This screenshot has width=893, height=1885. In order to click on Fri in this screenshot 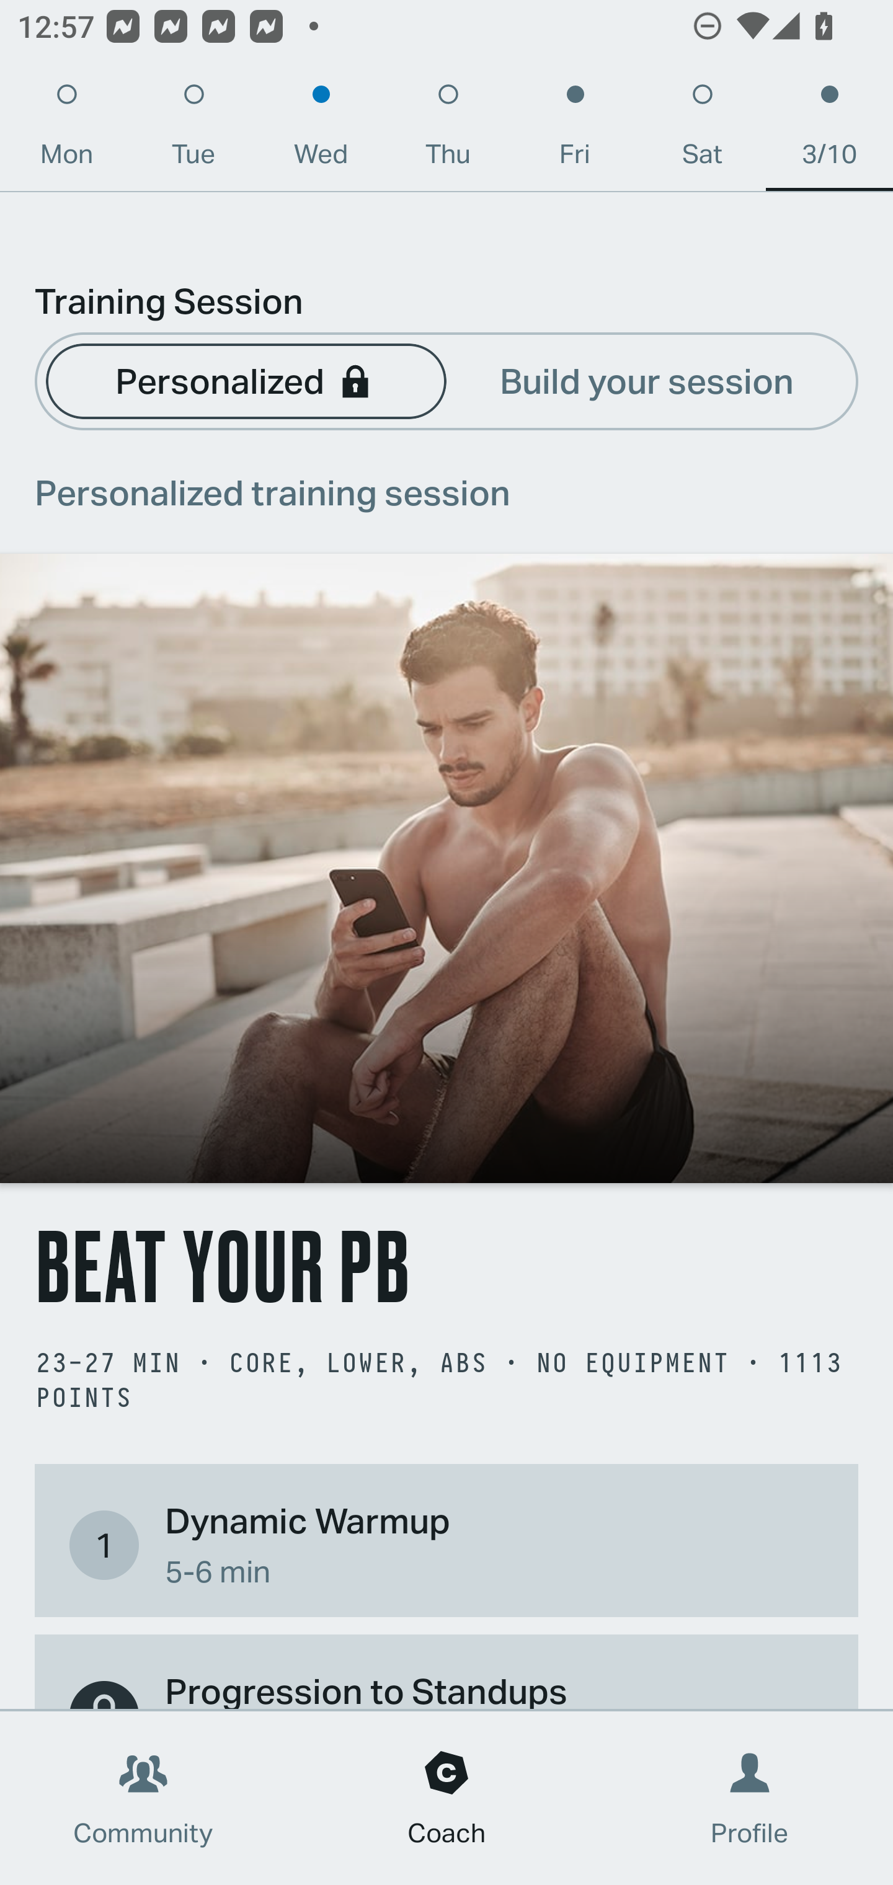, I will do `click(575, 130)`.